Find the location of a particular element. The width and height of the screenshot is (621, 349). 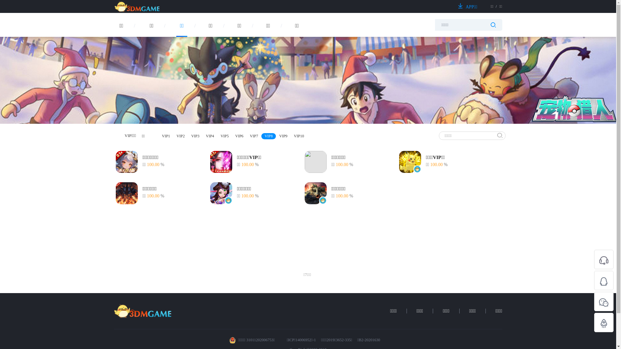

VIP8 is located at coordinates (268, 136).